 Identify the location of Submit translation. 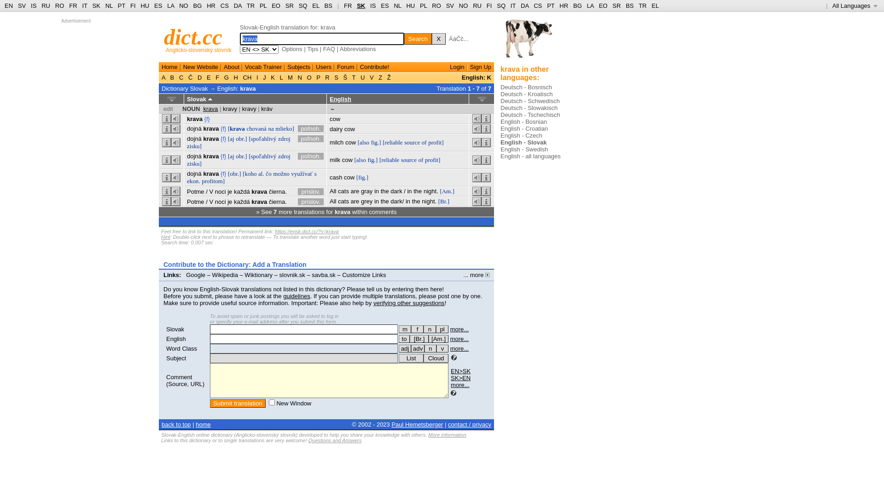
(238, 403).